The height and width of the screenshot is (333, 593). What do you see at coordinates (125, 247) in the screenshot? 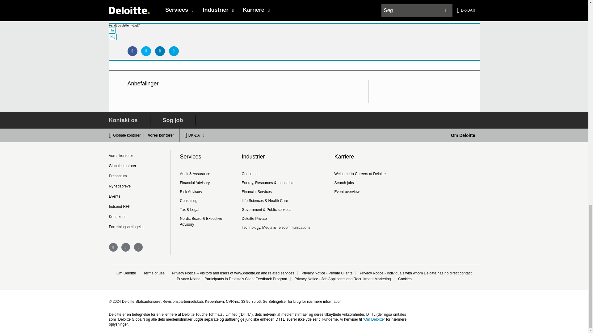
I see `facebook` at bounding box center [125, 247].